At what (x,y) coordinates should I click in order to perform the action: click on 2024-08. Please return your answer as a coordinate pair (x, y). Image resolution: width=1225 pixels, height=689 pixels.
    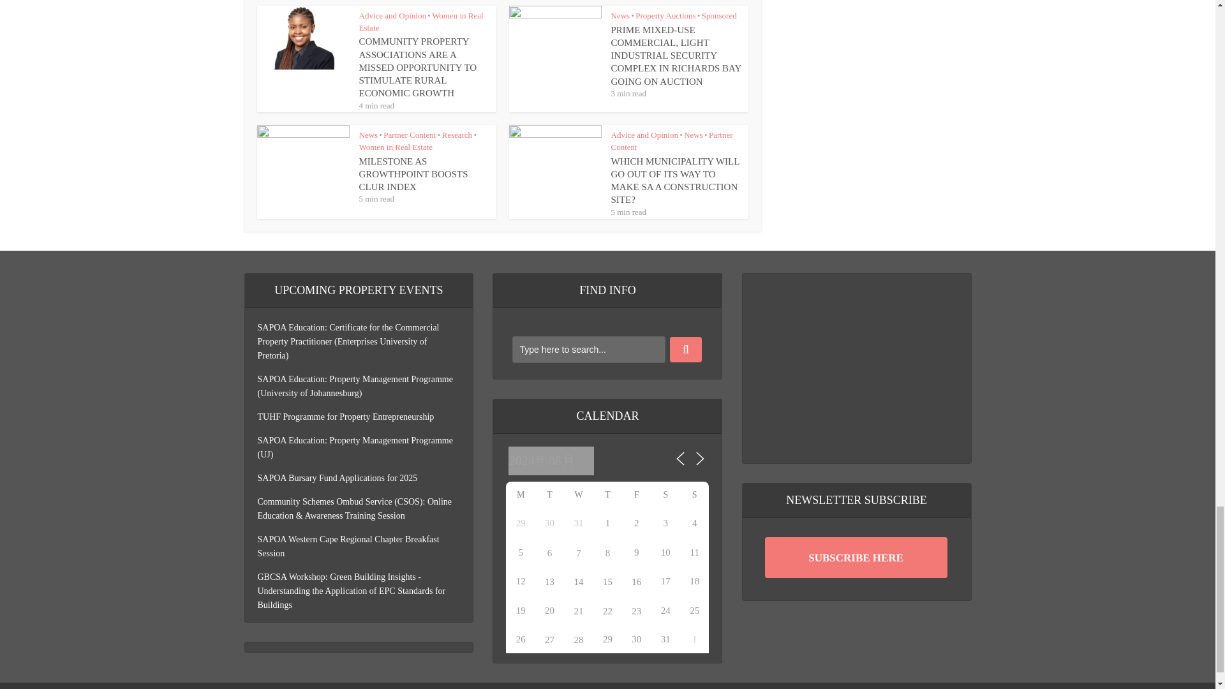
    Looking at the image, I should click on (551, 461).